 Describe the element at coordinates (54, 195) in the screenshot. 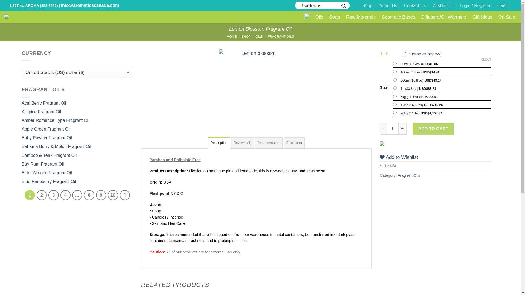

I see `3` at that location.